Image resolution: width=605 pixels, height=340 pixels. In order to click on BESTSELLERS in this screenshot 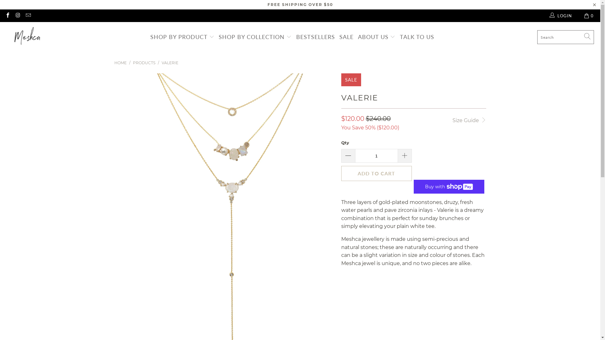, I will do `click(316, 37)`.